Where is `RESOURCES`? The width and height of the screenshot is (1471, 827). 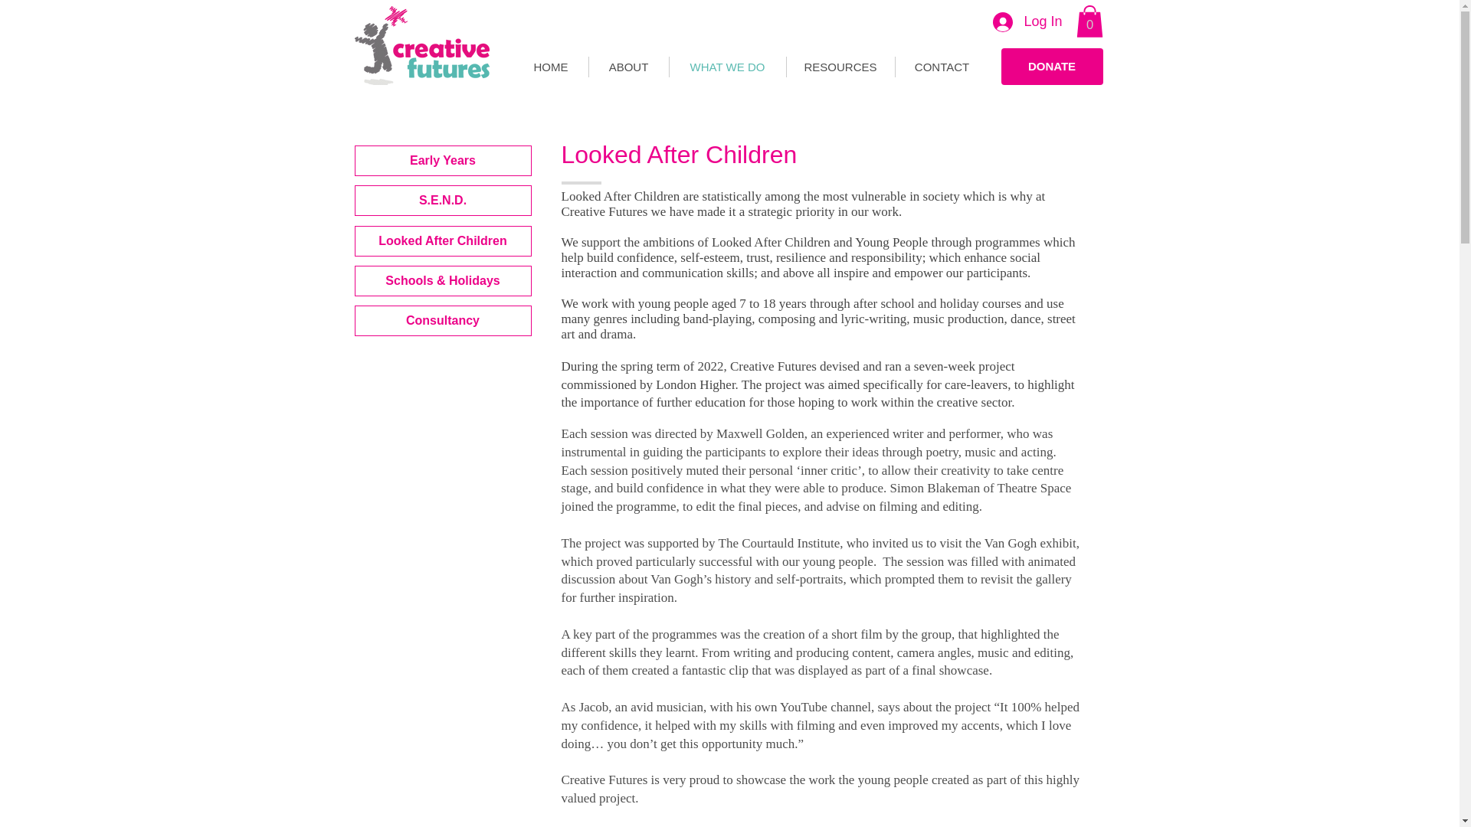 RESOURCES is located at coordinates (840, 67).